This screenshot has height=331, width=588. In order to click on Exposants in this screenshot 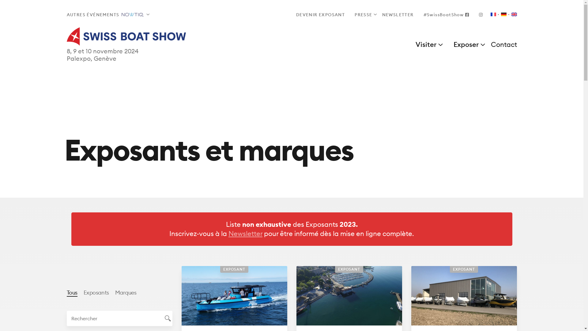, I will do `click(96, 292)`.